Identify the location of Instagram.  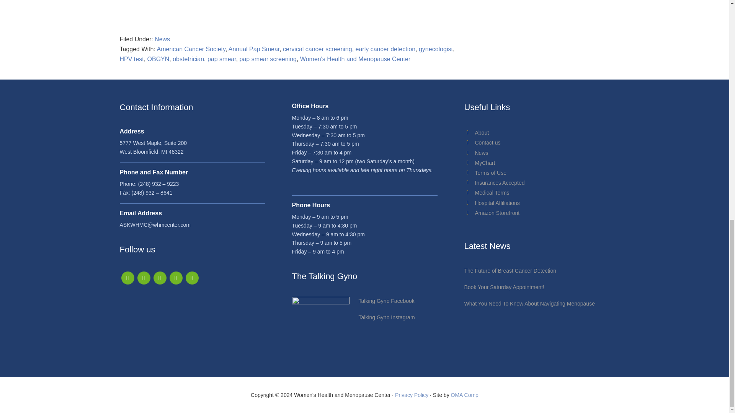
(175, 278).